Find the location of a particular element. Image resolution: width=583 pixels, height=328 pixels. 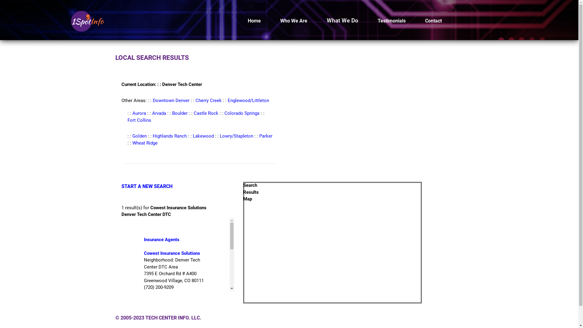

Cowest Insurance Solutions is located at coordinates (172, 253).